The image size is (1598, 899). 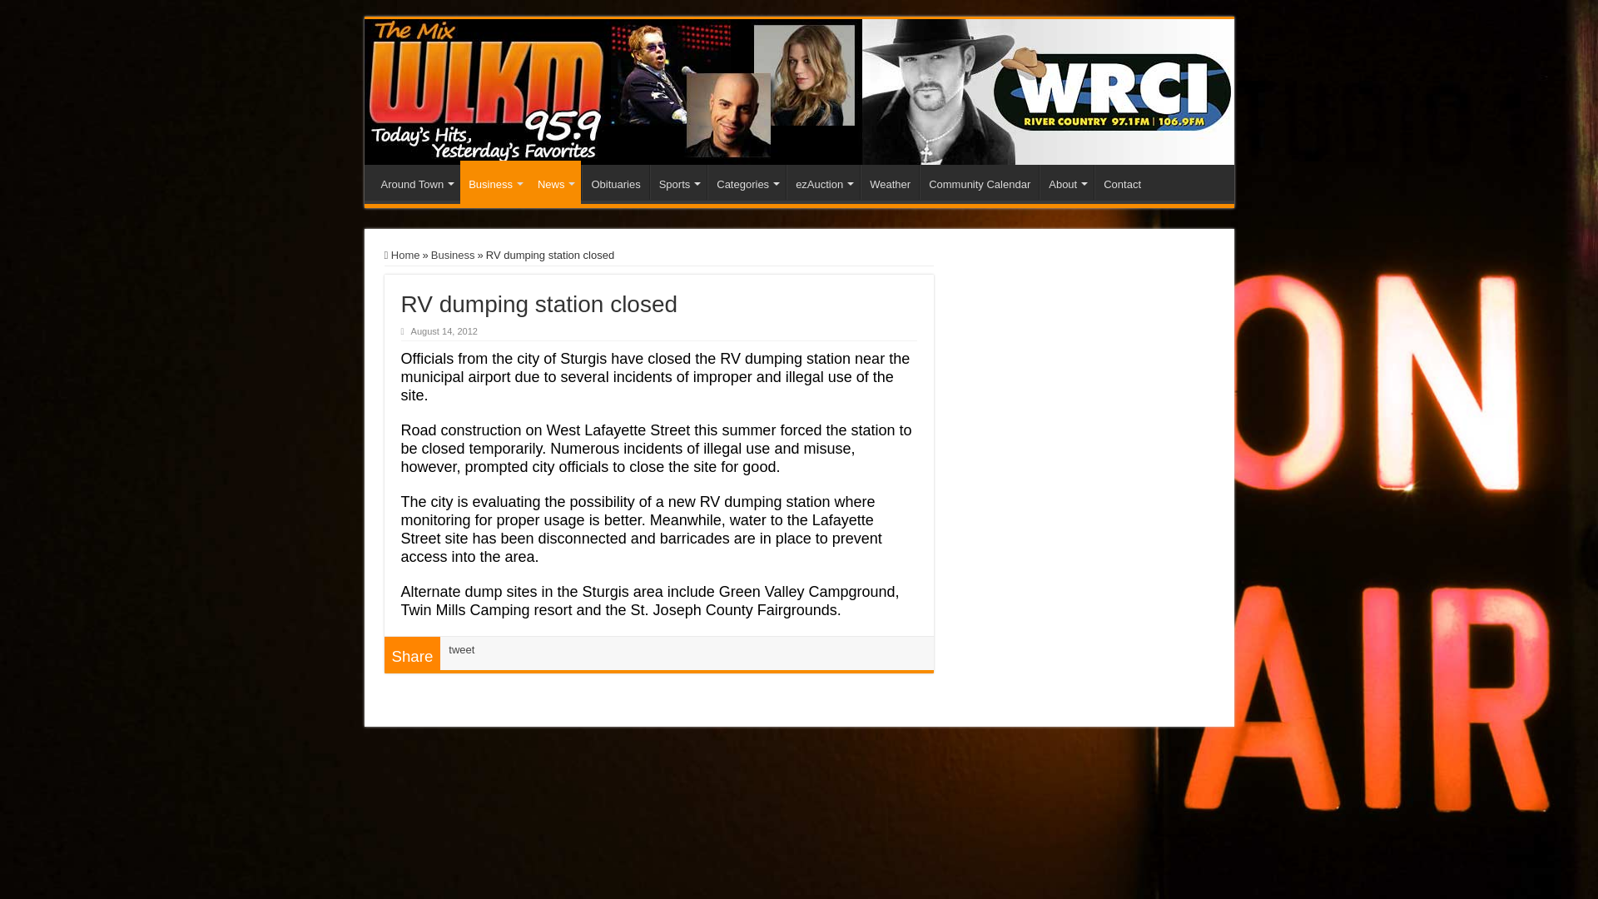 What do you see at coordinates (679, 181) in the screenshot?
I see `Sports` at bounding box center [679, 181].